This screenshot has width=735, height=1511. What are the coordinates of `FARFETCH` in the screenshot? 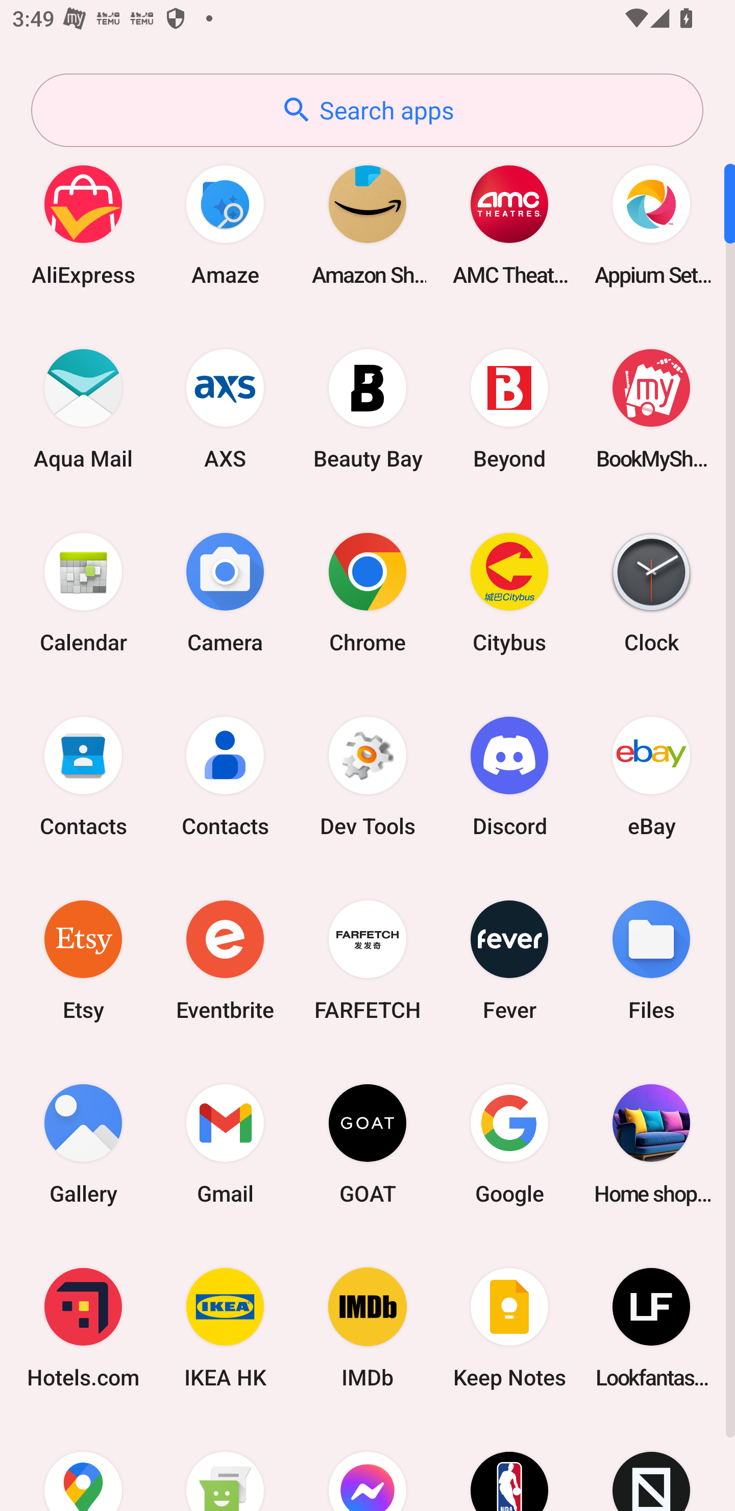 It's located at (367, 960).